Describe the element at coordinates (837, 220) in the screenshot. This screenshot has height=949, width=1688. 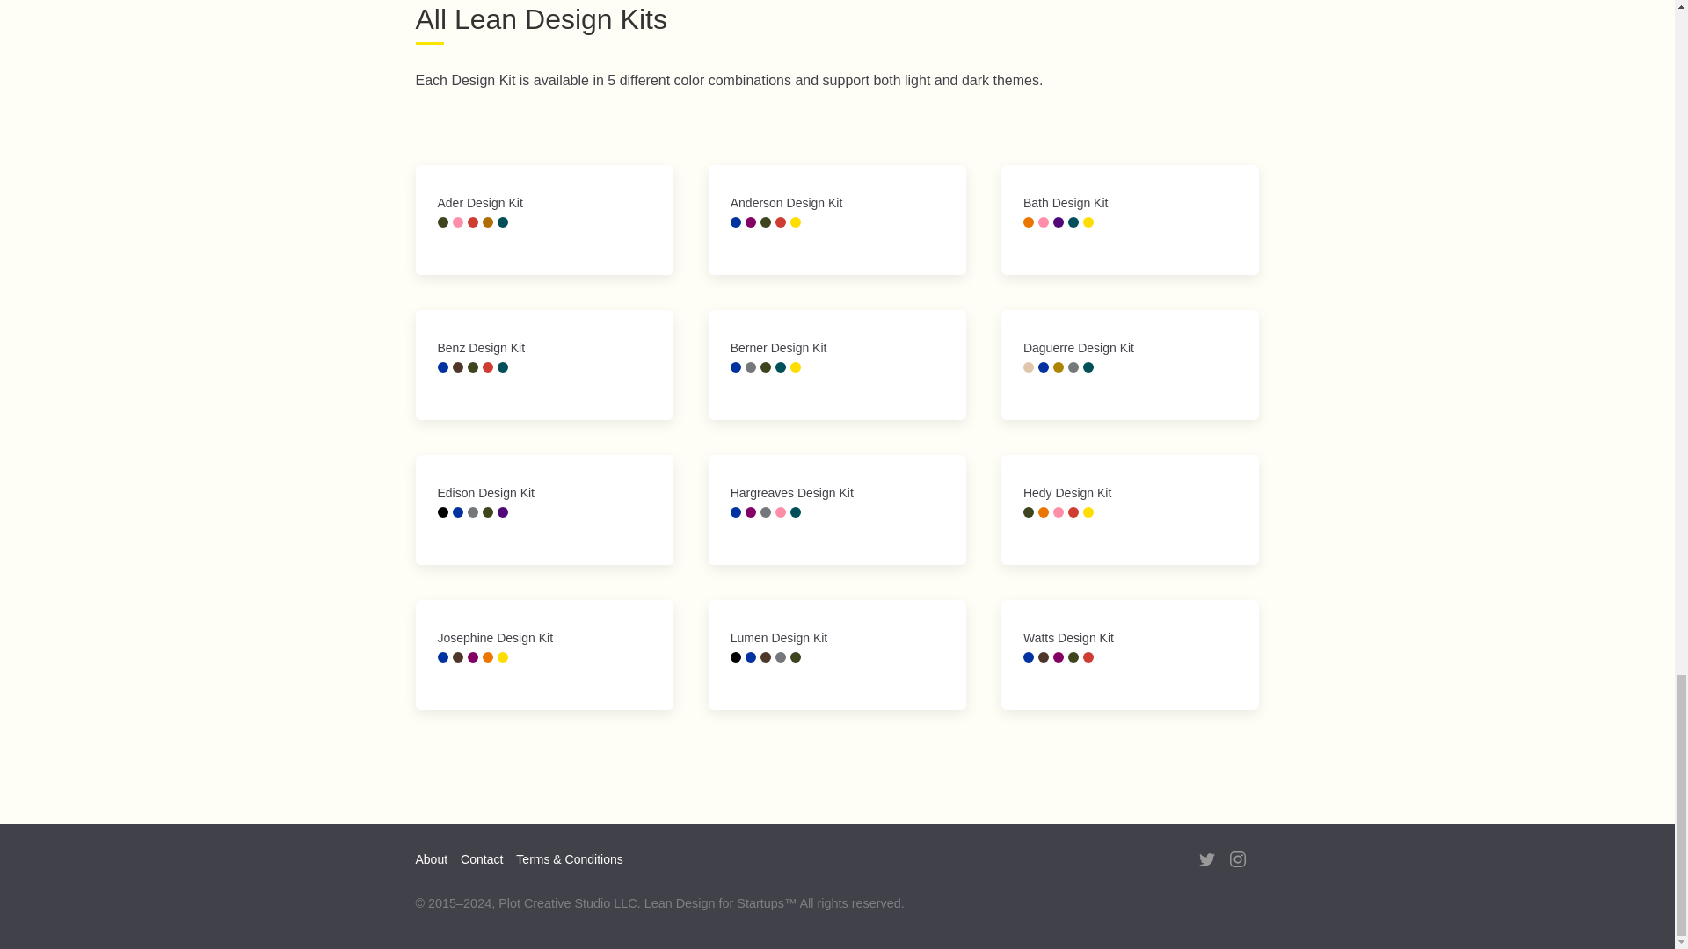
I see `Anderson Design Kit` at that location.